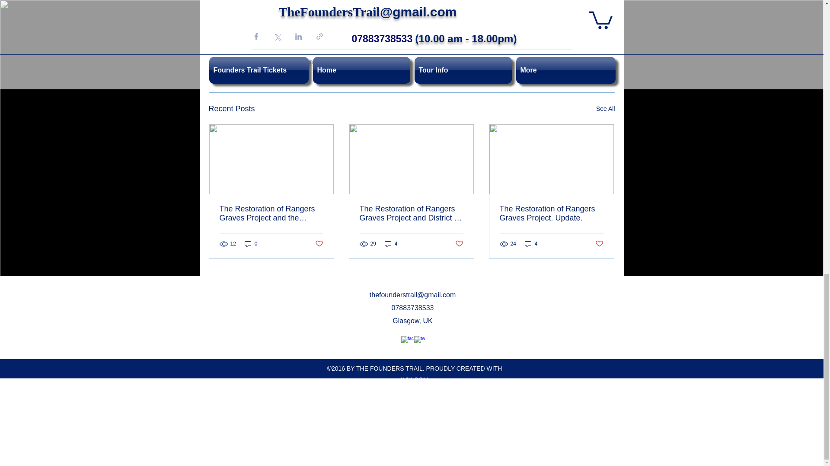 The image size is (830, 466). I want to click on Post not marked as liked, so click(599, 244).